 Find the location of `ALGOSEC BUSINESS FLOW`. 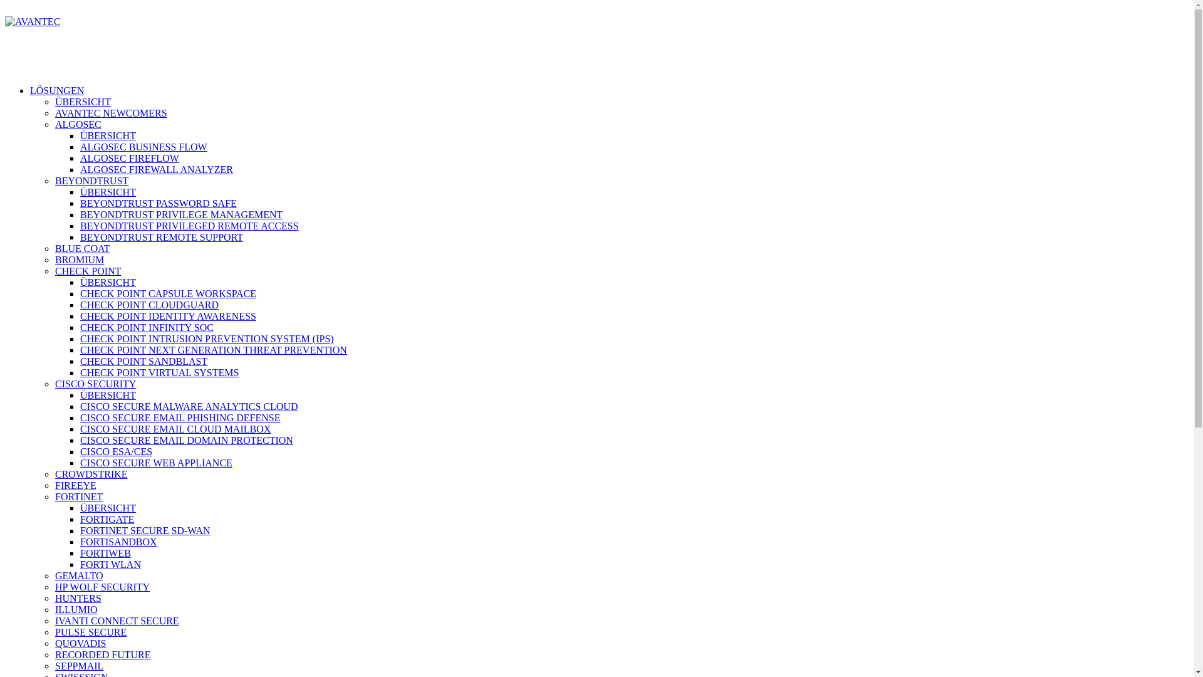

ALGOSEC BUSINESS FLOW is located at coordinates (144, 147).